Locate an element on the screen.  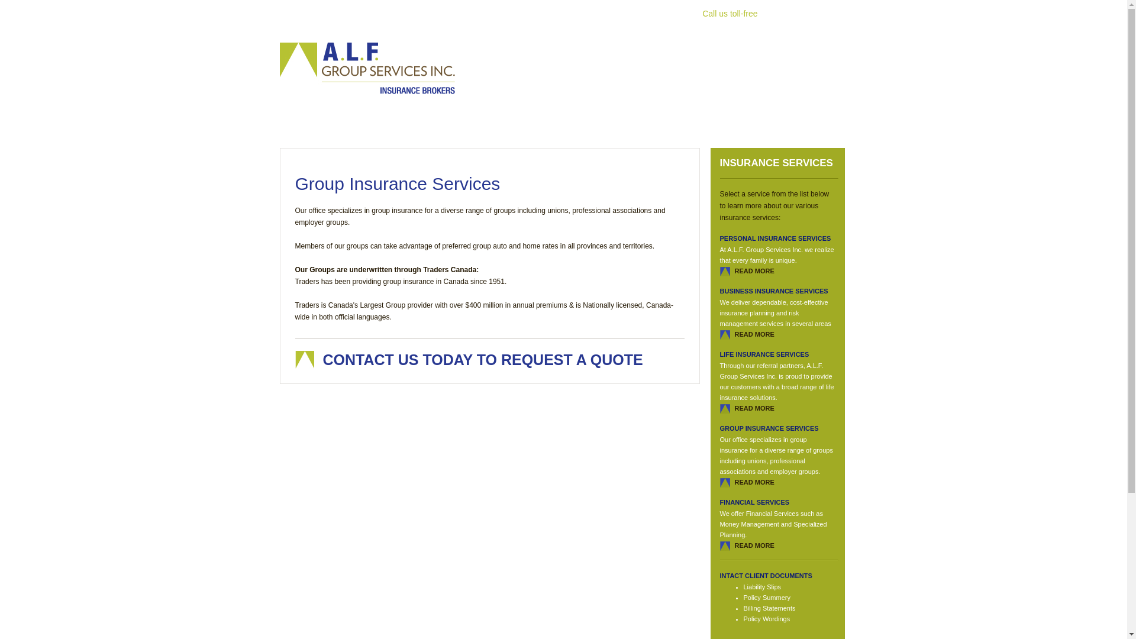
About Us is located at coordinates (375, 9).